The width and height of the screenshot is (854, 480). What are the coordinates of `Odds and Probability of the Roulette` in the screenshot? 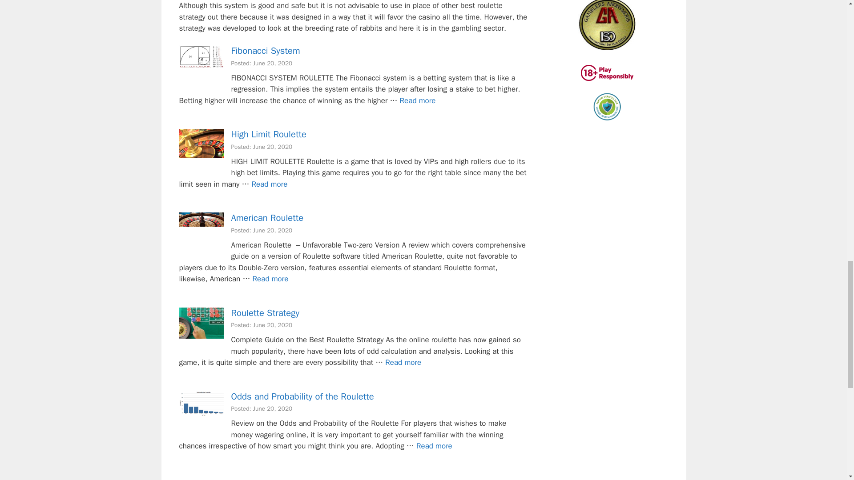 It's located at (434, 446).